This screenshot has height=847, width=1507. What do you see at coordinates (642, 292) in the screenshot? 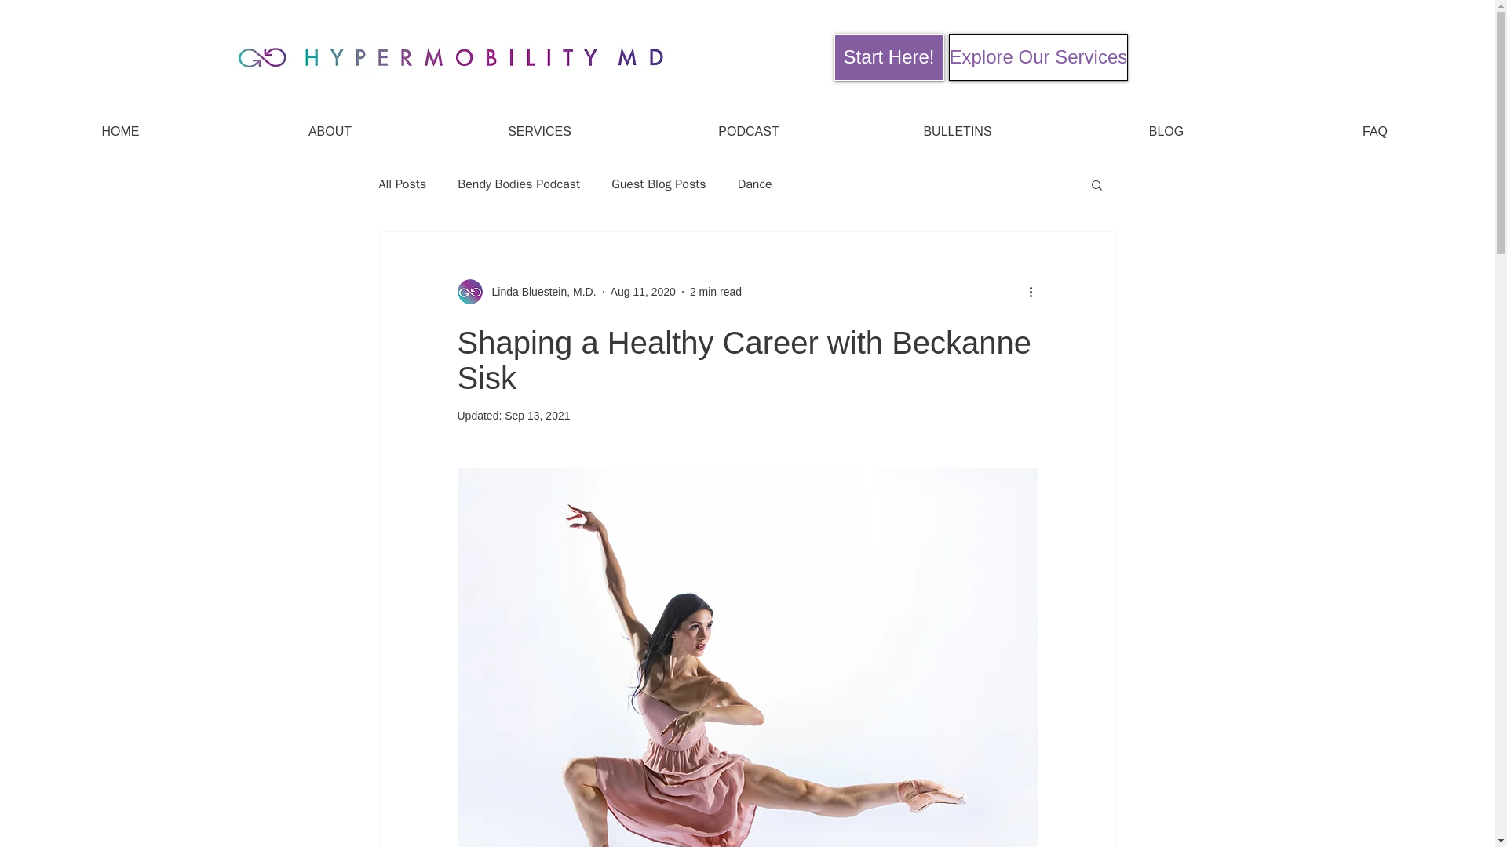
I see `Aug 11, 2020` at bounding box center [642, 292].